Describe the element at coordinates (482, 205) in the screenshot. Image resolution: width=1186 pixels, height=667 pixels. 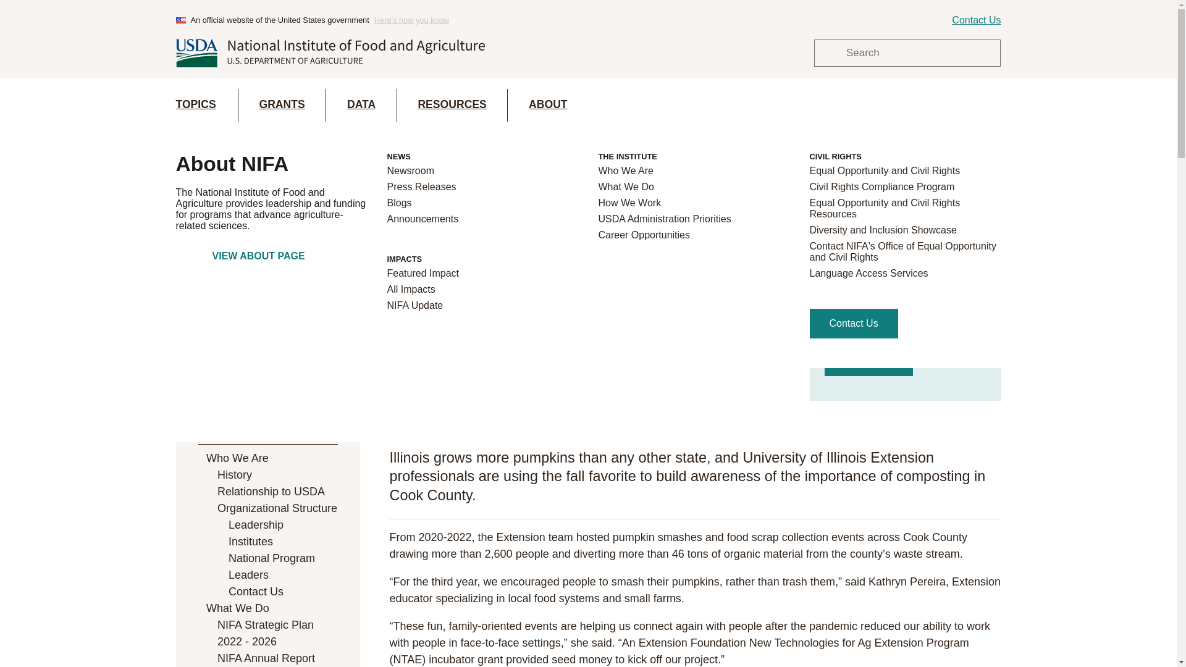
I see `Post-Award Phase` at that location.